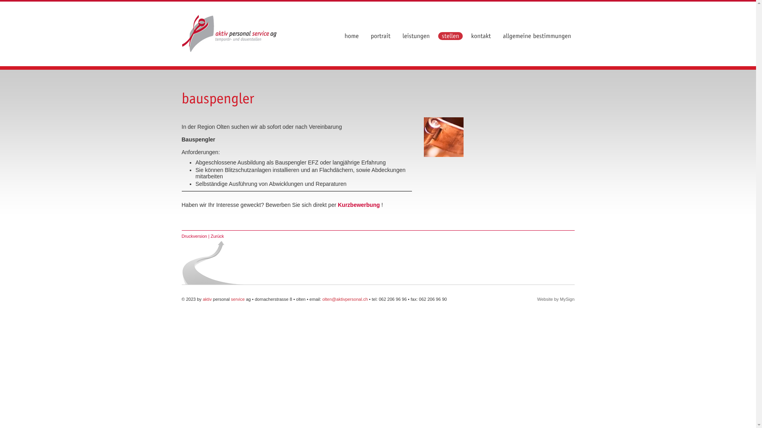  I want to click on Kontakt, so click(481, 36).